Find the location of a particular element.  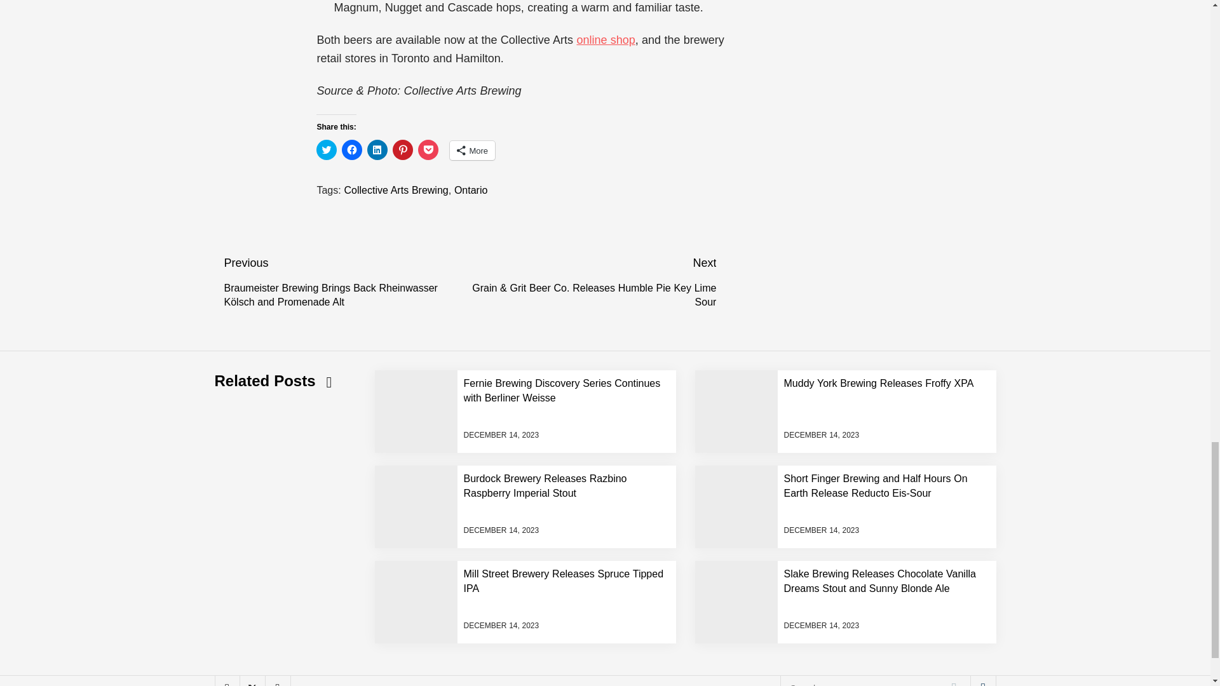

Click to share on Twitter is located at coordinates (326, 150).